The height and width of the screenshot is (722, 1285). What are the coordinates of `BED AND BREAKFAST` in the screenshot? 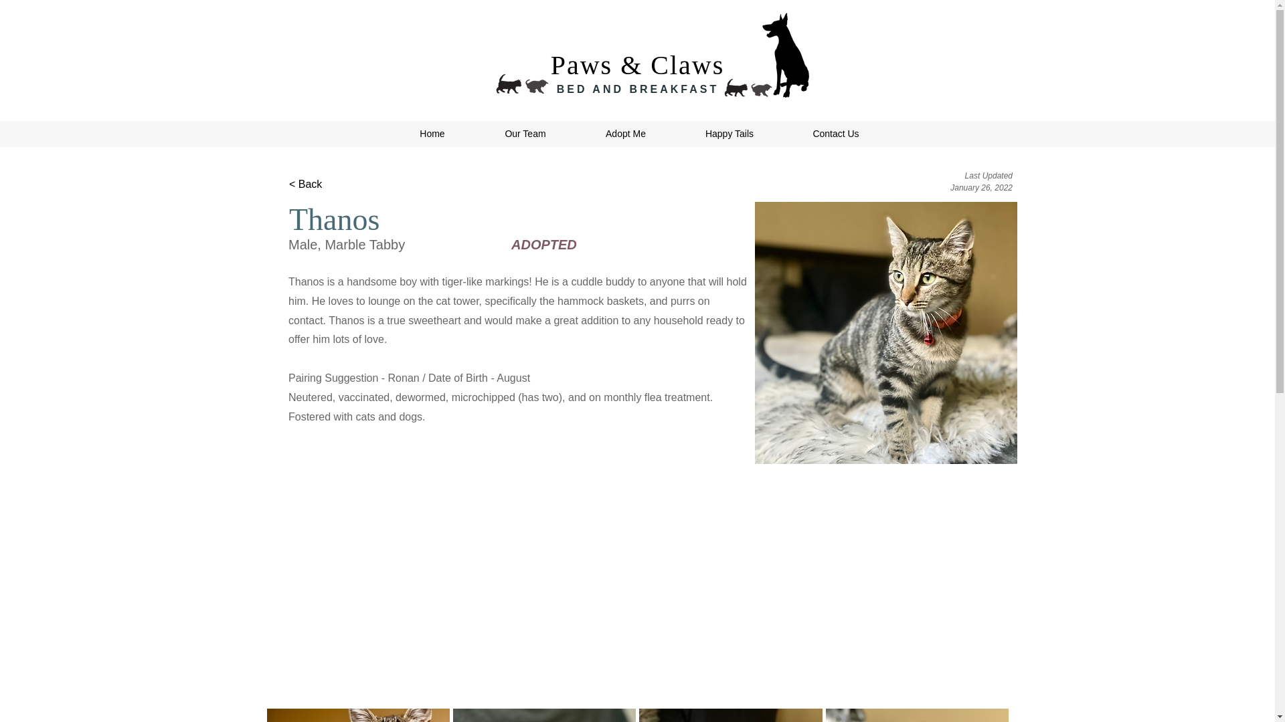 It's located at (638, 89).